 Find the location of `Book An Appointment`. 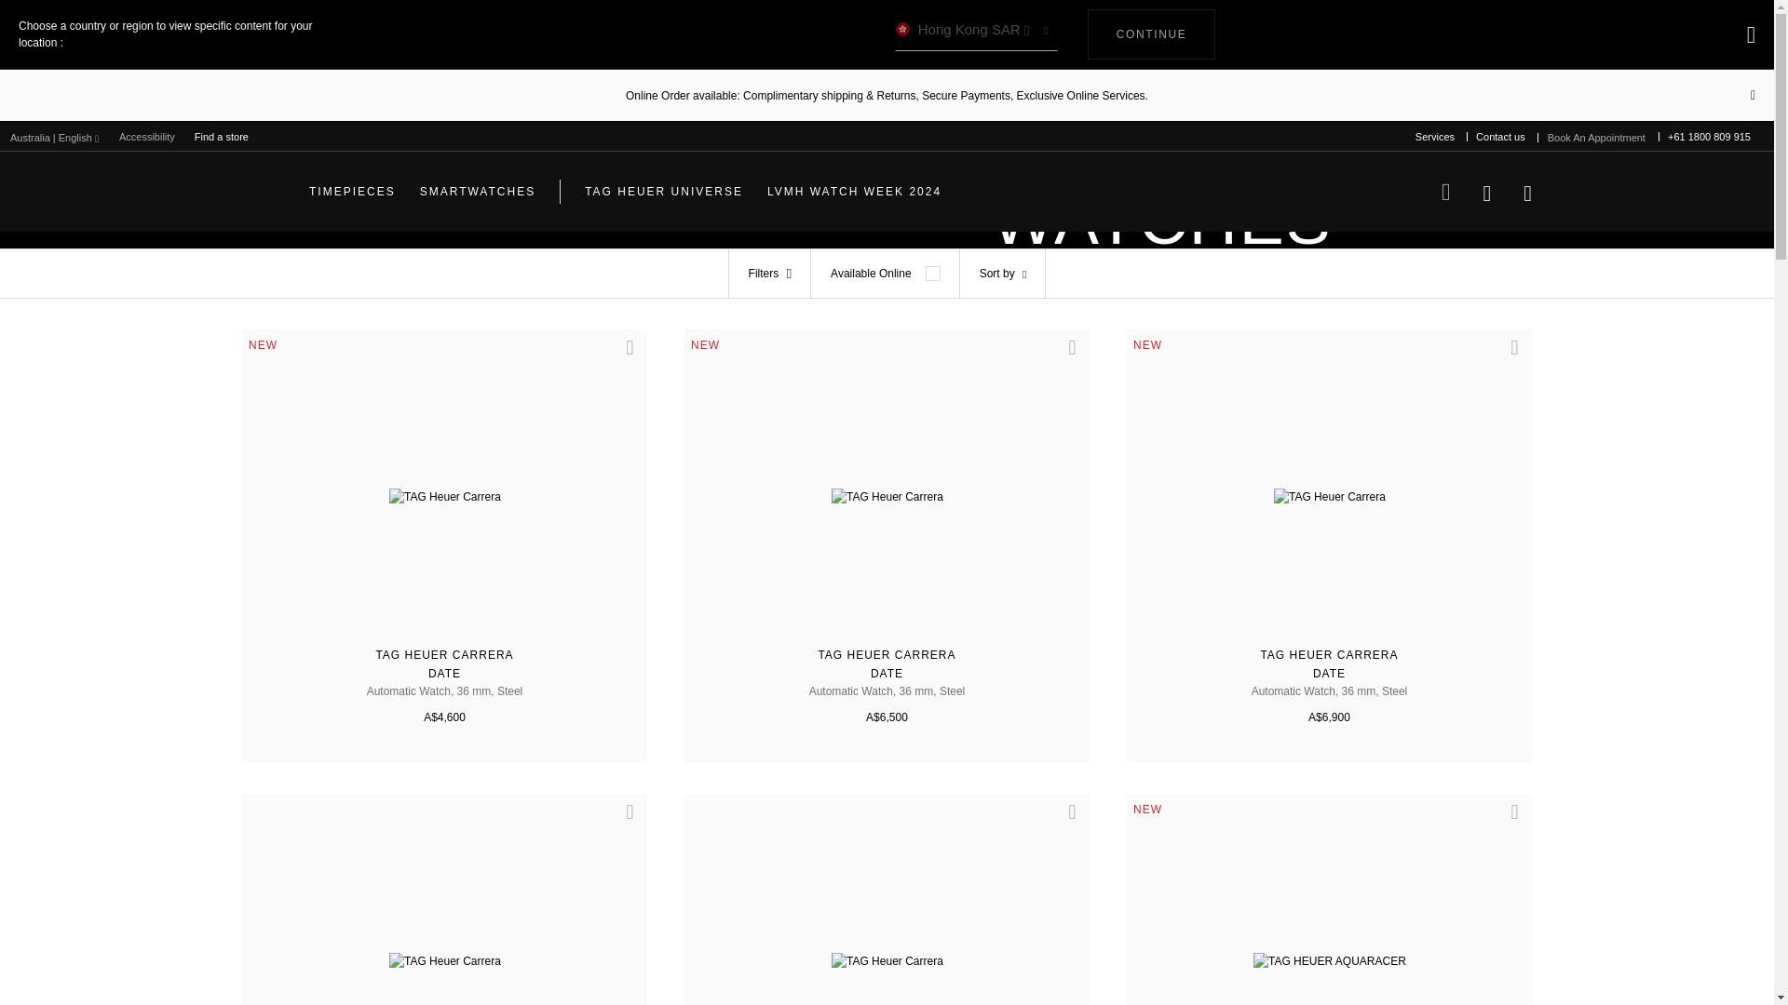

Book An Appointment is located at coordinates (352, 192).